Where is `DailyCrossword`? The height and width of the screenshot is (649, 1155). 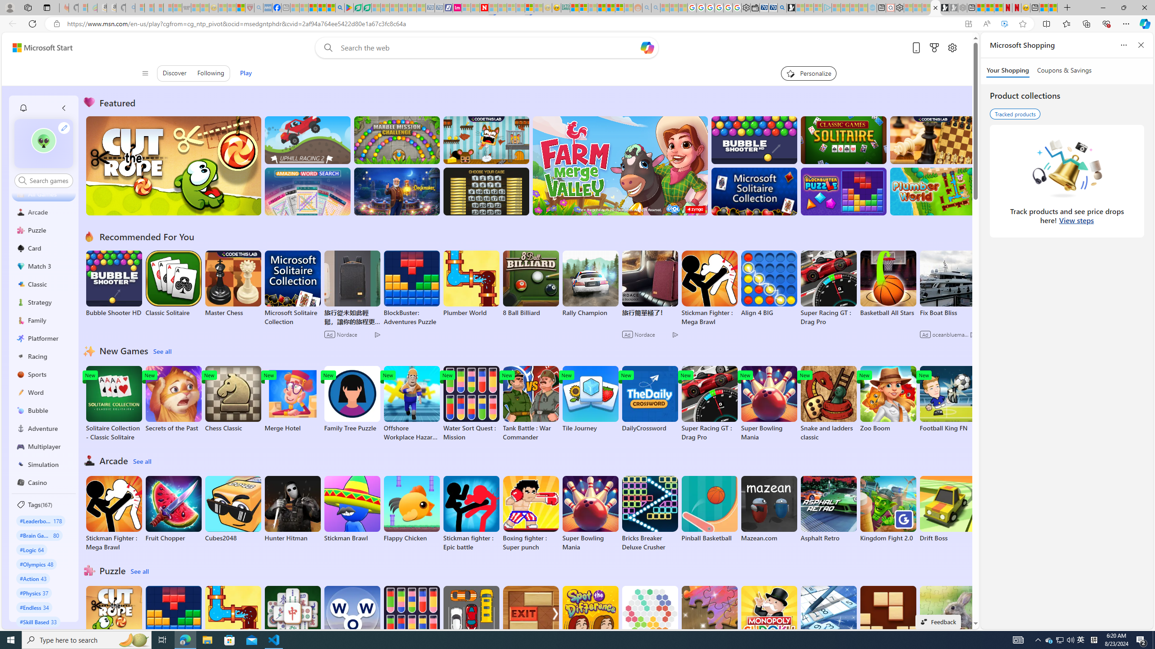 DailyCrossword is located at coordinates (650, 399).